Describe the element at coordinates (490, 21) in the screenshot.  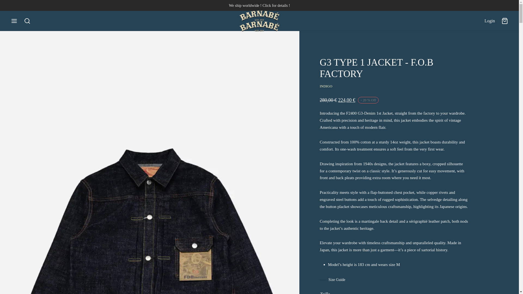
I see `Login` at that location.